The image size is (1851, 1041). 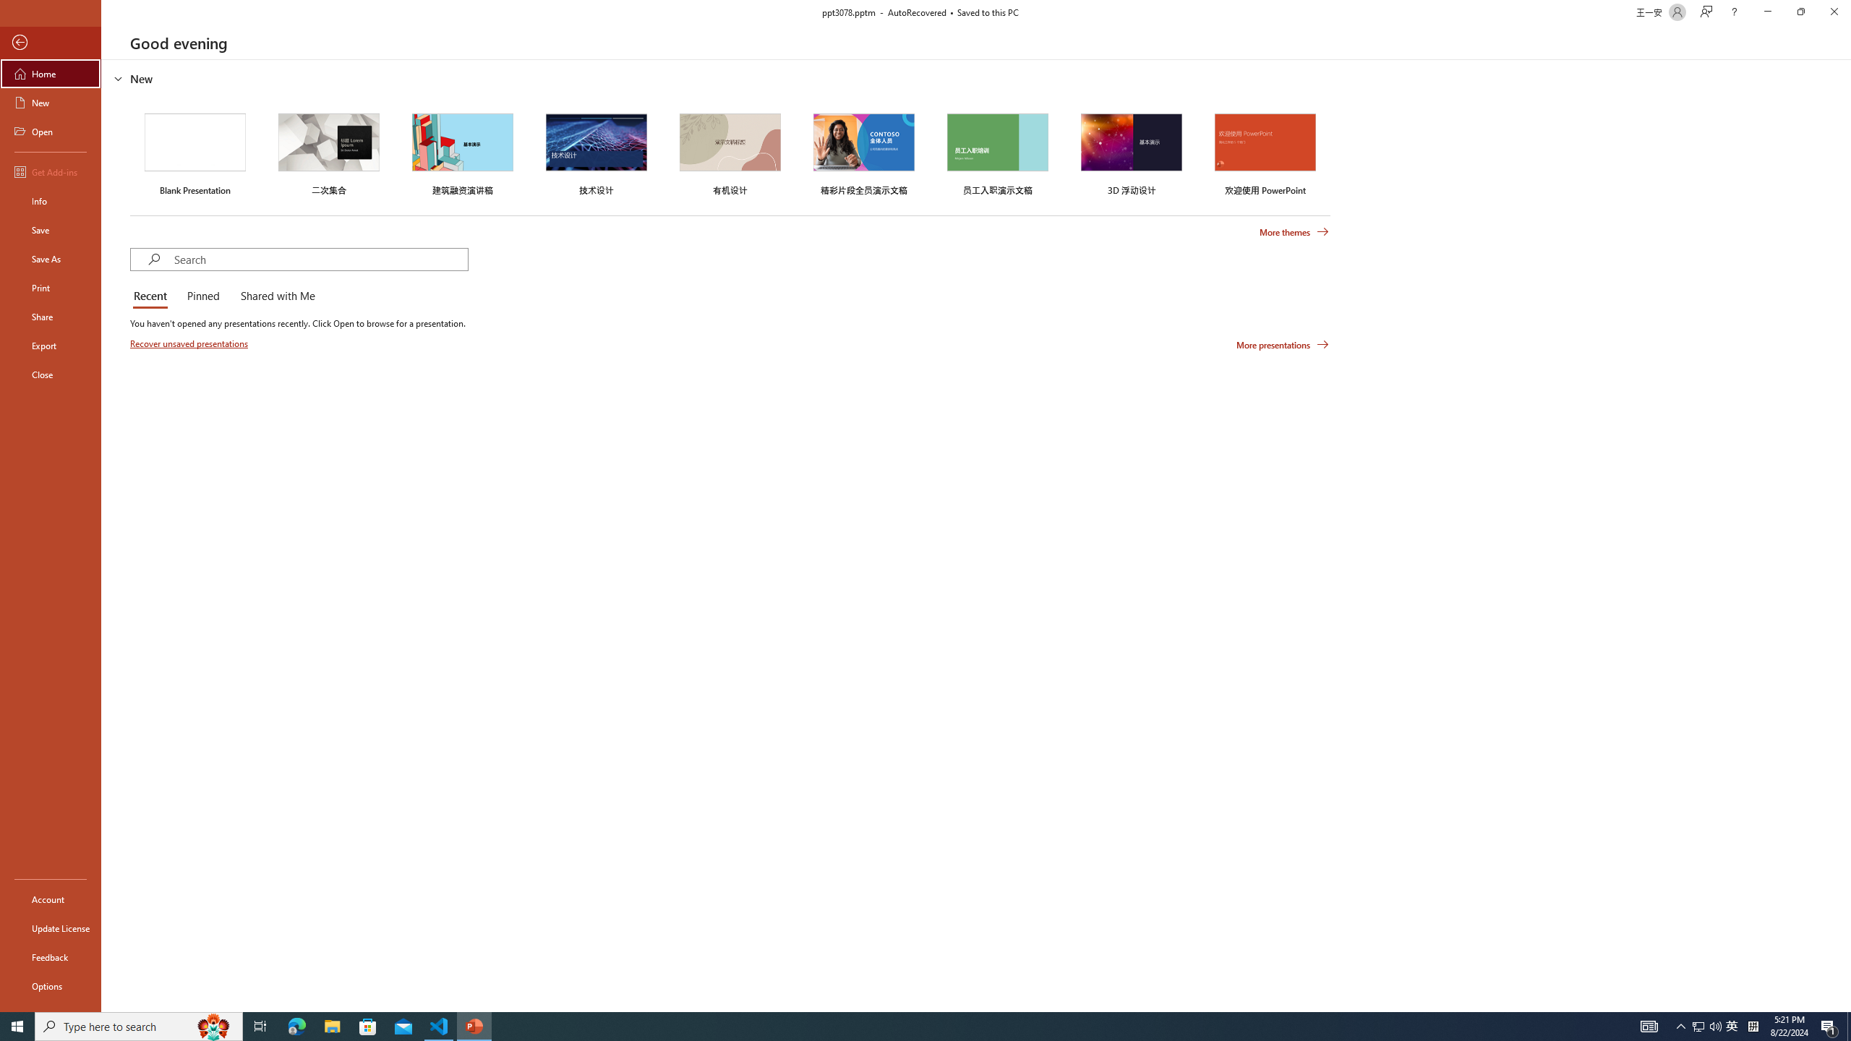 What do you see at coordinates (51, 43) in the screenshot?
I see `Back` at bounding box center [51, 43].